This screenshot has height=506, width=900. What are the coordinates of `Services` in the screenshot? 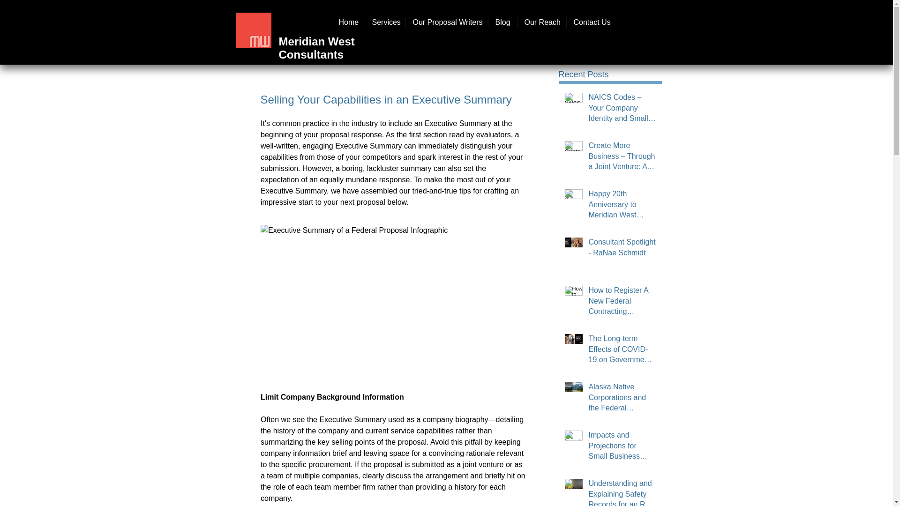 It's located at (384, 22).